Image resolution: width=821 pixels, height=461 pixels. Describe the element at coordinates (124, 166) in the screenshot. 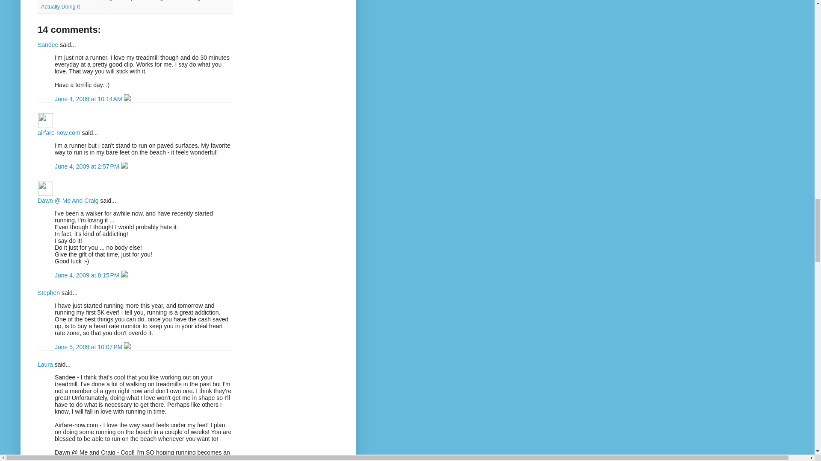

I see `Delete Comment` at that location.